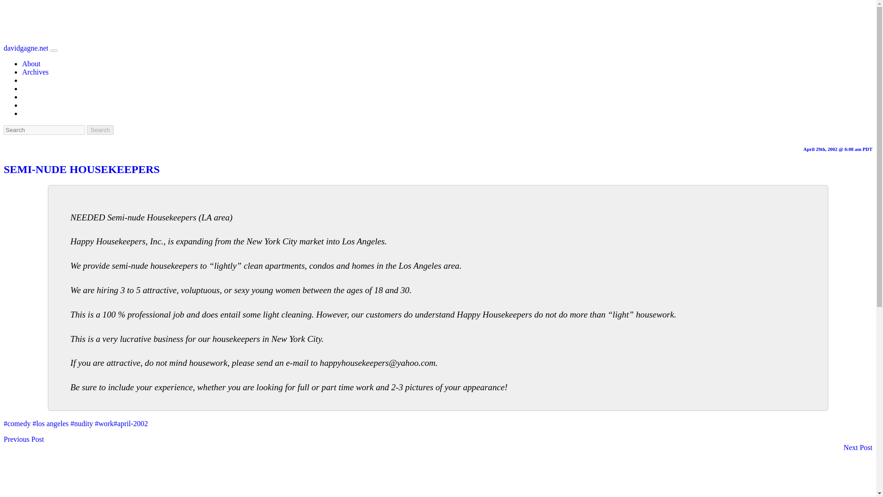 The width and height of the screenshot is (883, 497). What do you see at coordinates (51, 423) in the screenshot?
I see `Thousands of Old Posts` at bounding box center [51, 423].